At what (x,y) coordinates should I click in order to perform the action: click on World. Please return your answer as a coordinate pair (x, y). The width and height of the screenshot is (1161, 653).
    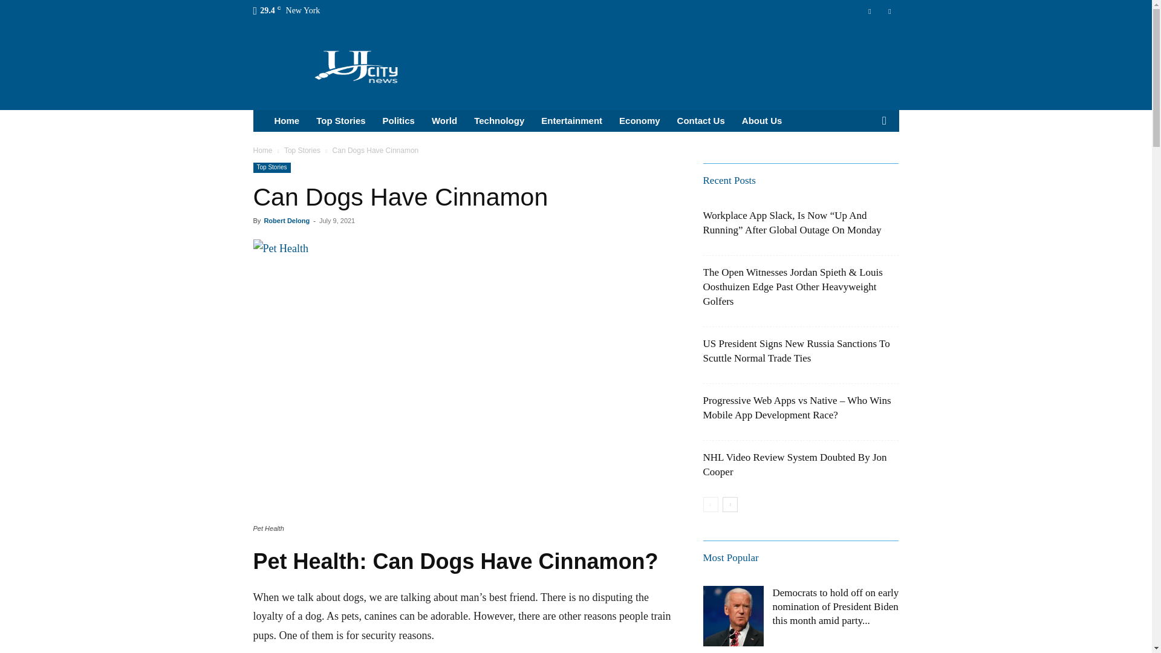
    Looking at the image, I should click on (444, 121).